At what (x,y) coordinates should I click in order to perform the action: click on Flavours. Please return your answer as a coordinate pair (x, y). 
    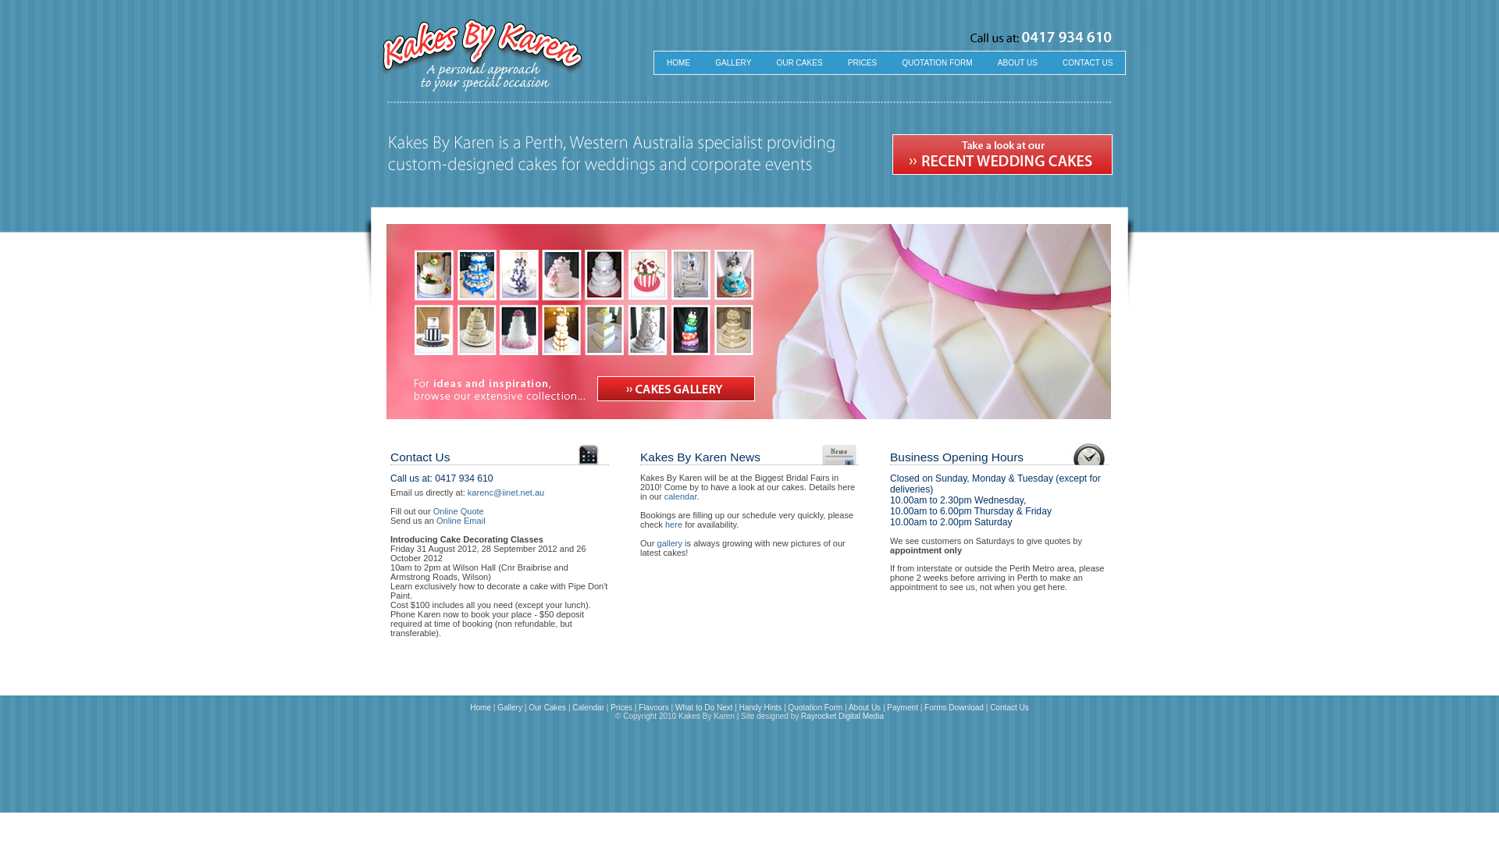
    Looking at the image, I should click on (653, 707).